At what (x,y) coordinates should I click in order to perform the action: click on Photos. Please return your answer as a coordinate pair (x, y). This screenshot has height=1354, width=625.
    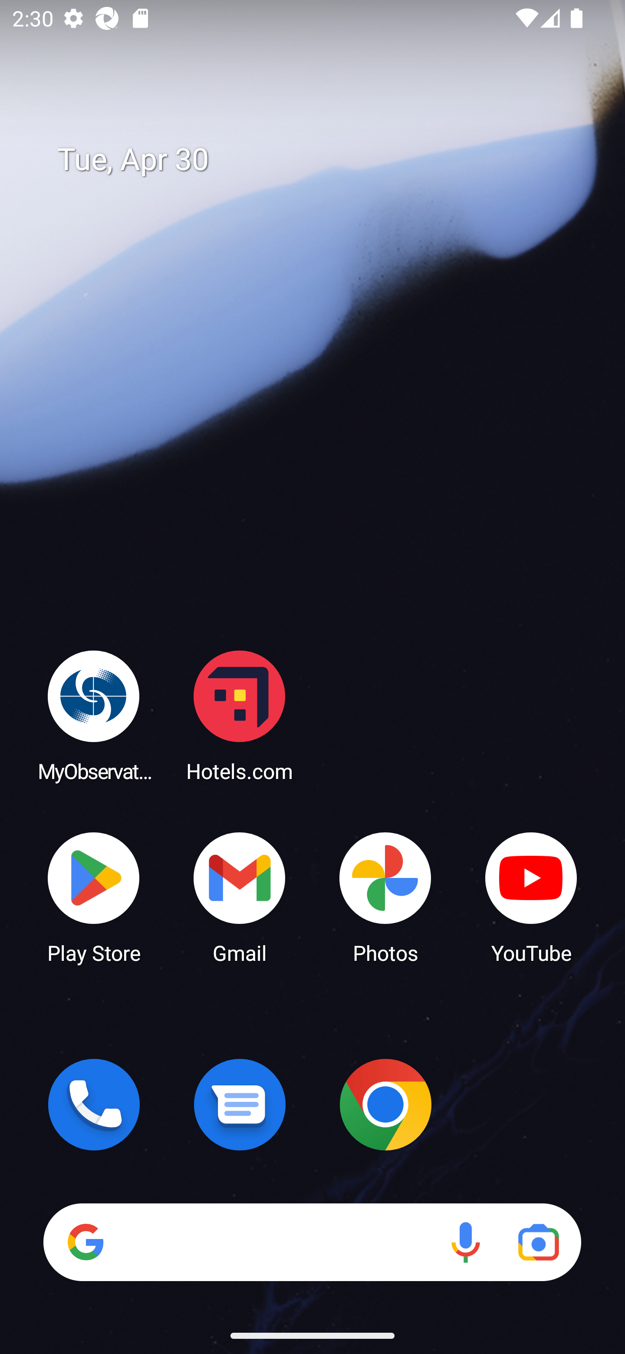
    Looking at the image, I should click on (385, 897).